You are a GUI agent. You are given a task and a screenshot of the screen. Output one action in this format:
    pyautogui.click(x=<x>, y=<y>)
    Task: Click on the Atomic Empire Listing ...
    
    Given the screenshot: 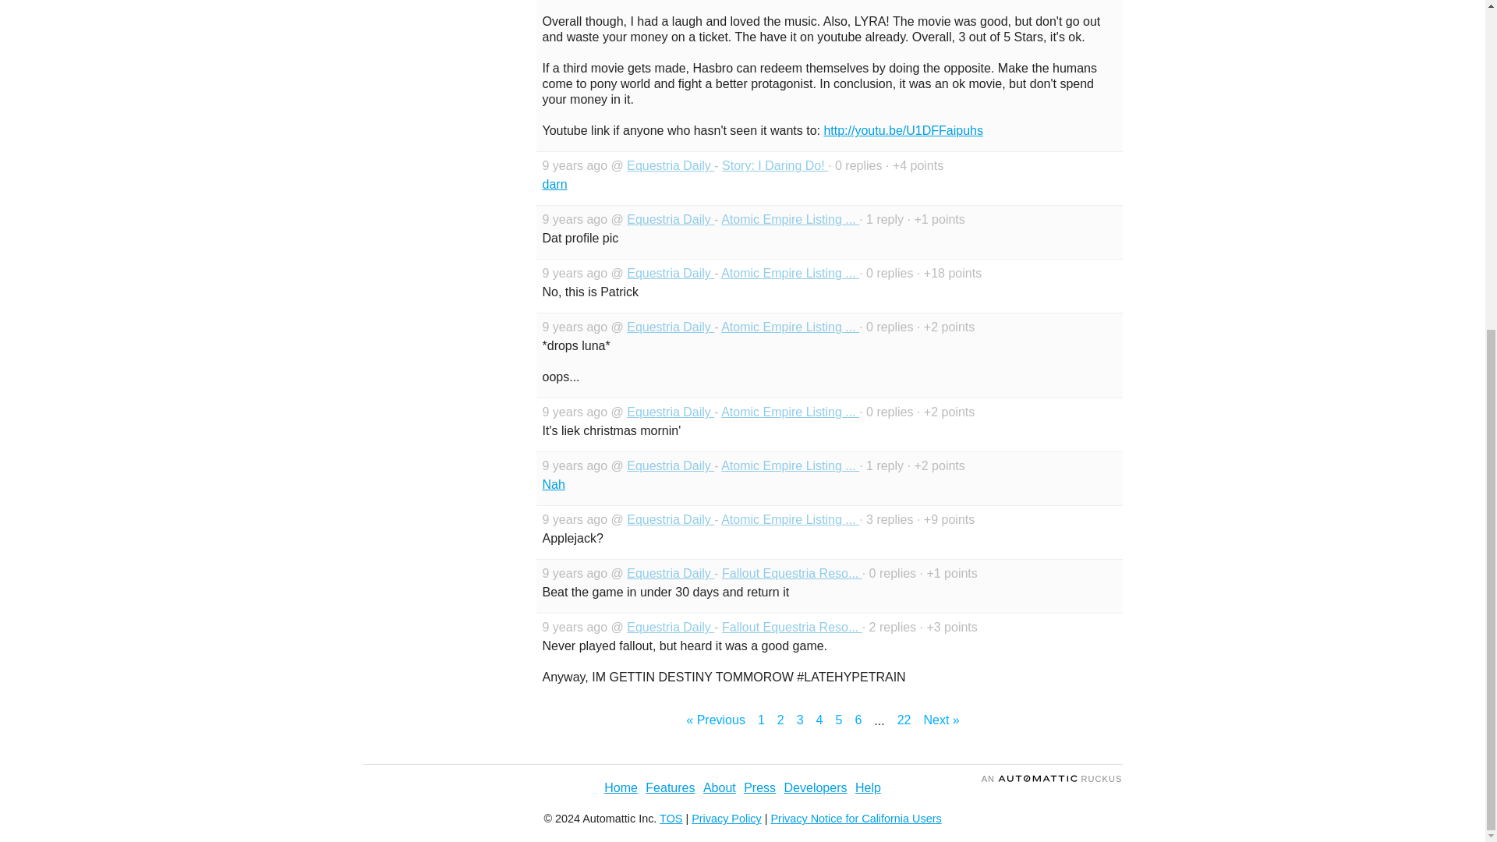 What is the action you would take?
    pyautogui.click(x=791, y=327)
    